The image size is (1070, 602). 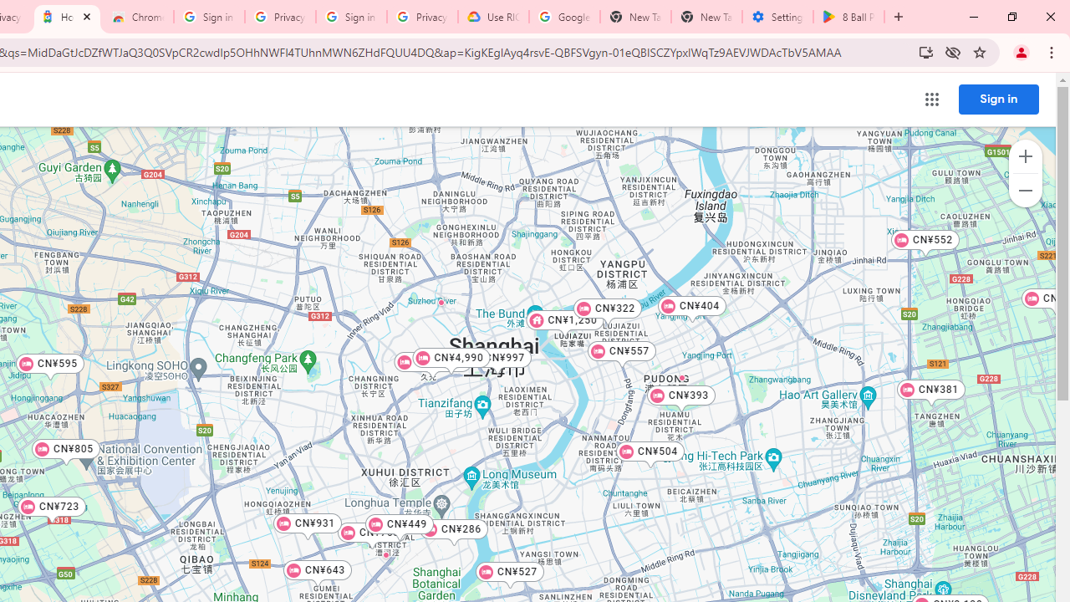 What do you see at coordinates (441, 302) in the screenshot?
I see `Vienna International Hotel` at bounding box center [441, 302].